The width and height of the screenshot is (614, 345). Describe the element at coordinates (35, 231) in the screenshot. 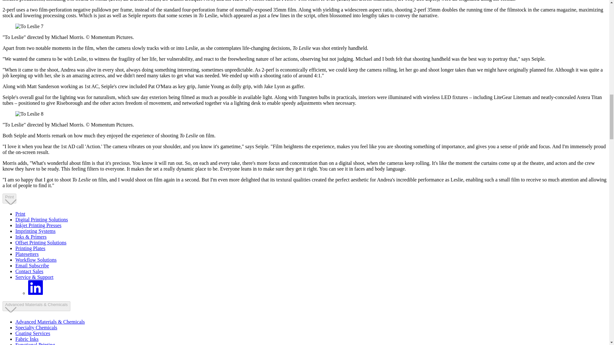

I see `Imprinting Systems` at that location.